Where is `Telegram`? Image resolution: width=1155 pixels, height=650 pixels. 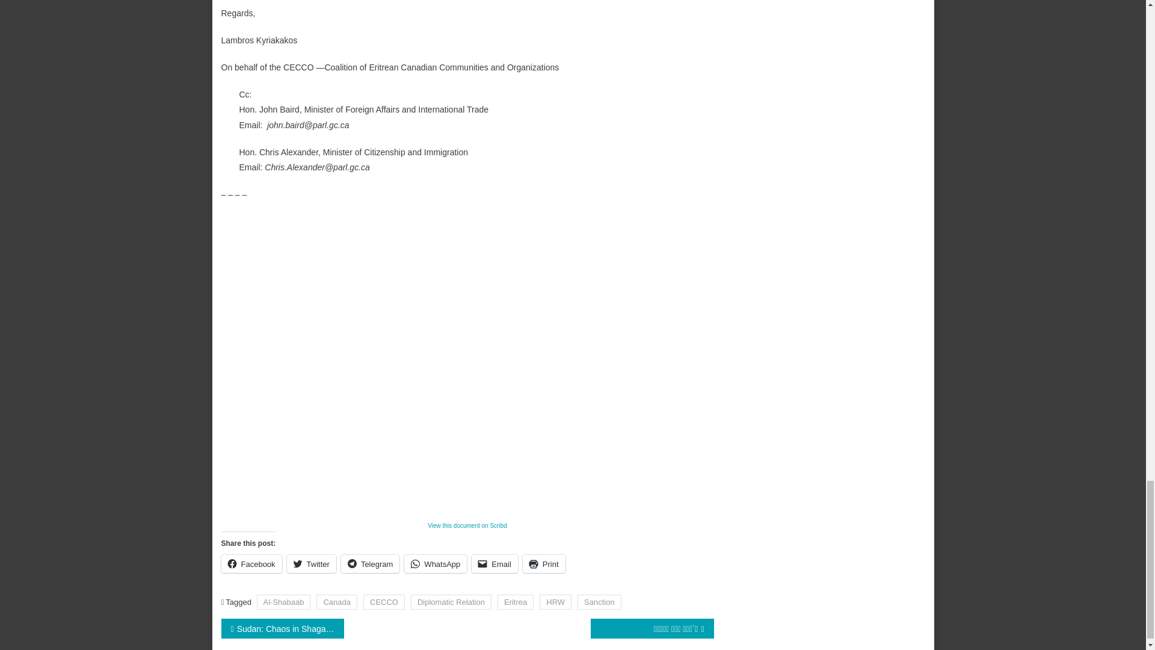 Telegram is located at coordinates (370, 563).